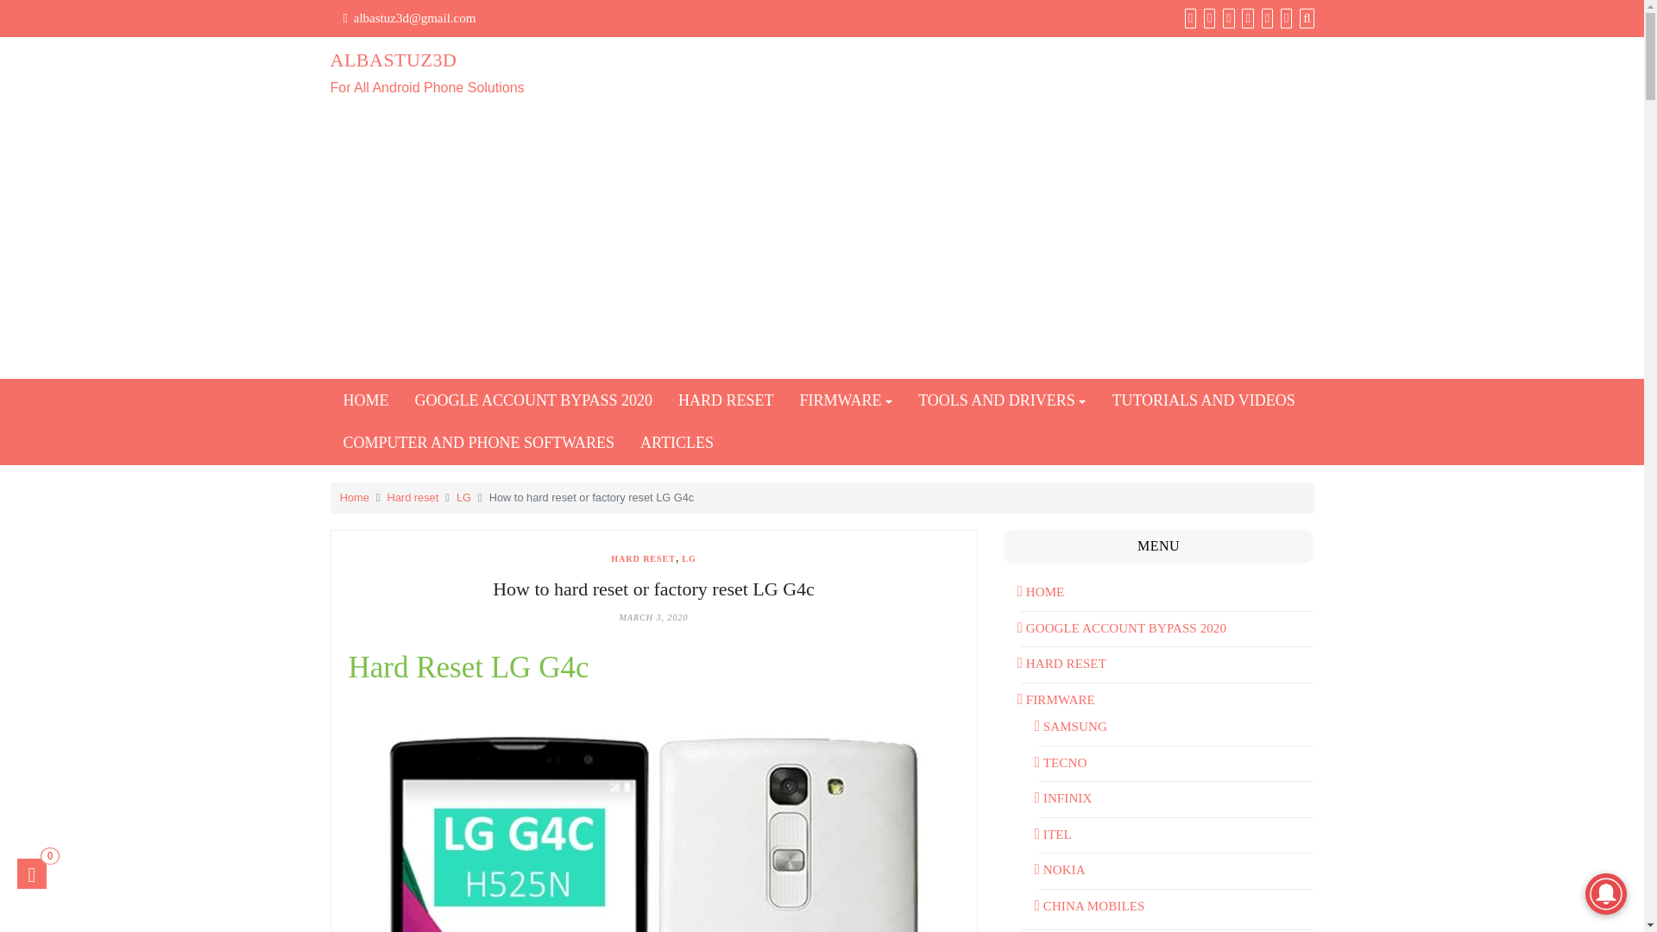  What do you see at coordinates (847, 400) in the screenshot?
I see `TUTORIALS AND VIDEOS` at bounding box center [847, 400].